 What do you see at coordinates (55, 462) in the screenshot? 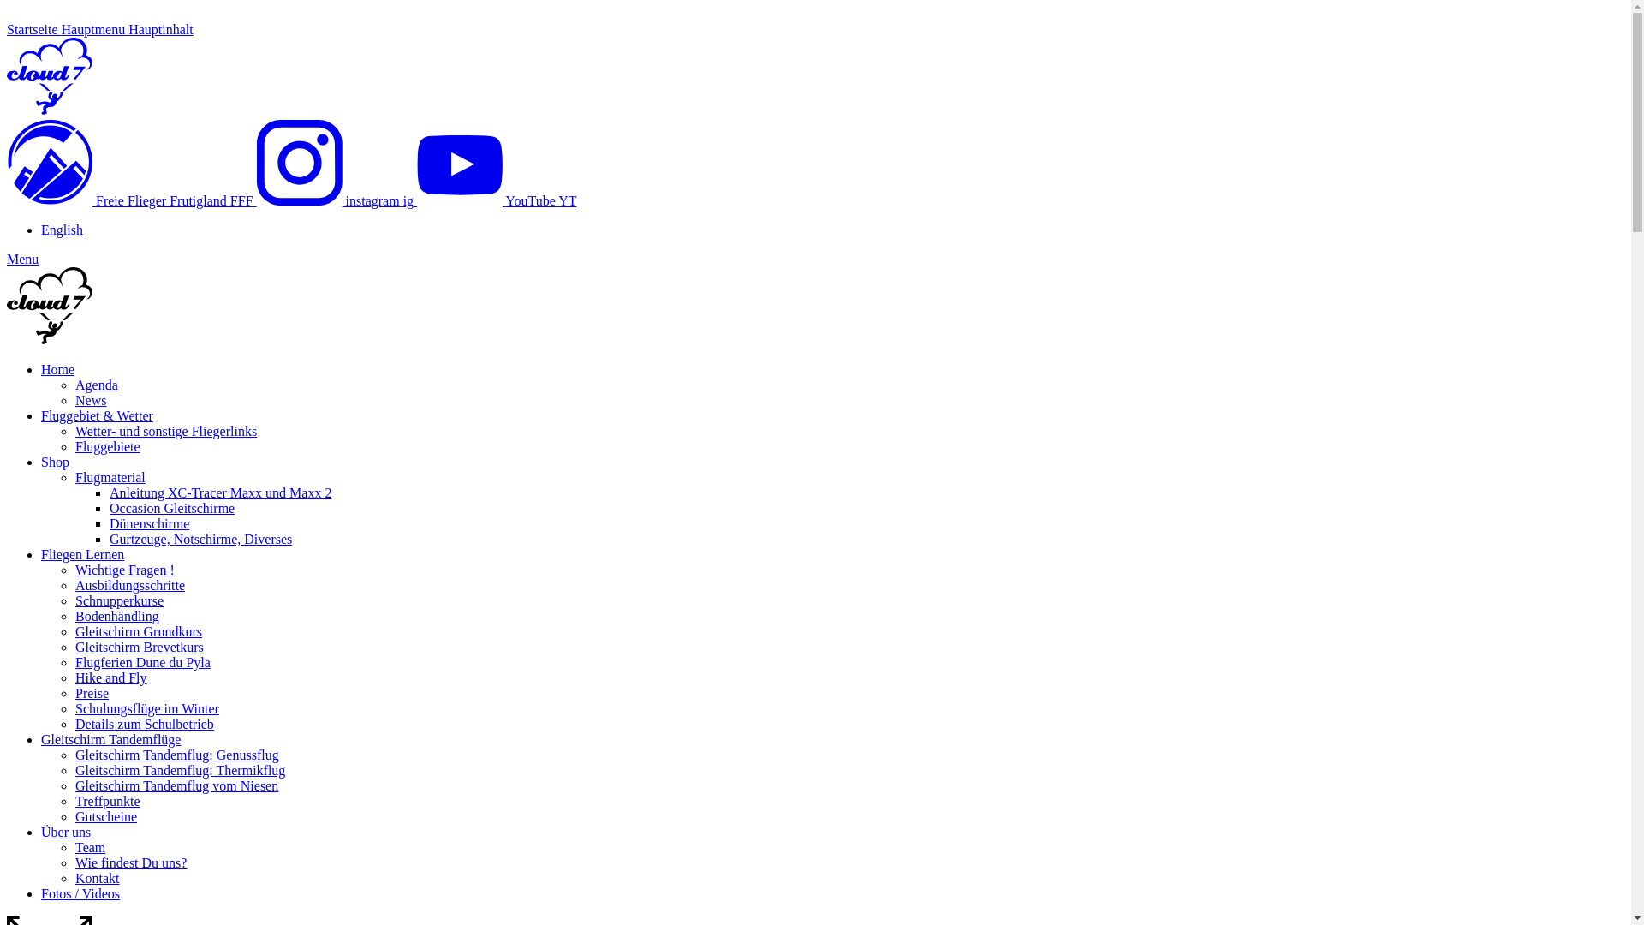
I see `Shop` at bounding box center [55, 462].